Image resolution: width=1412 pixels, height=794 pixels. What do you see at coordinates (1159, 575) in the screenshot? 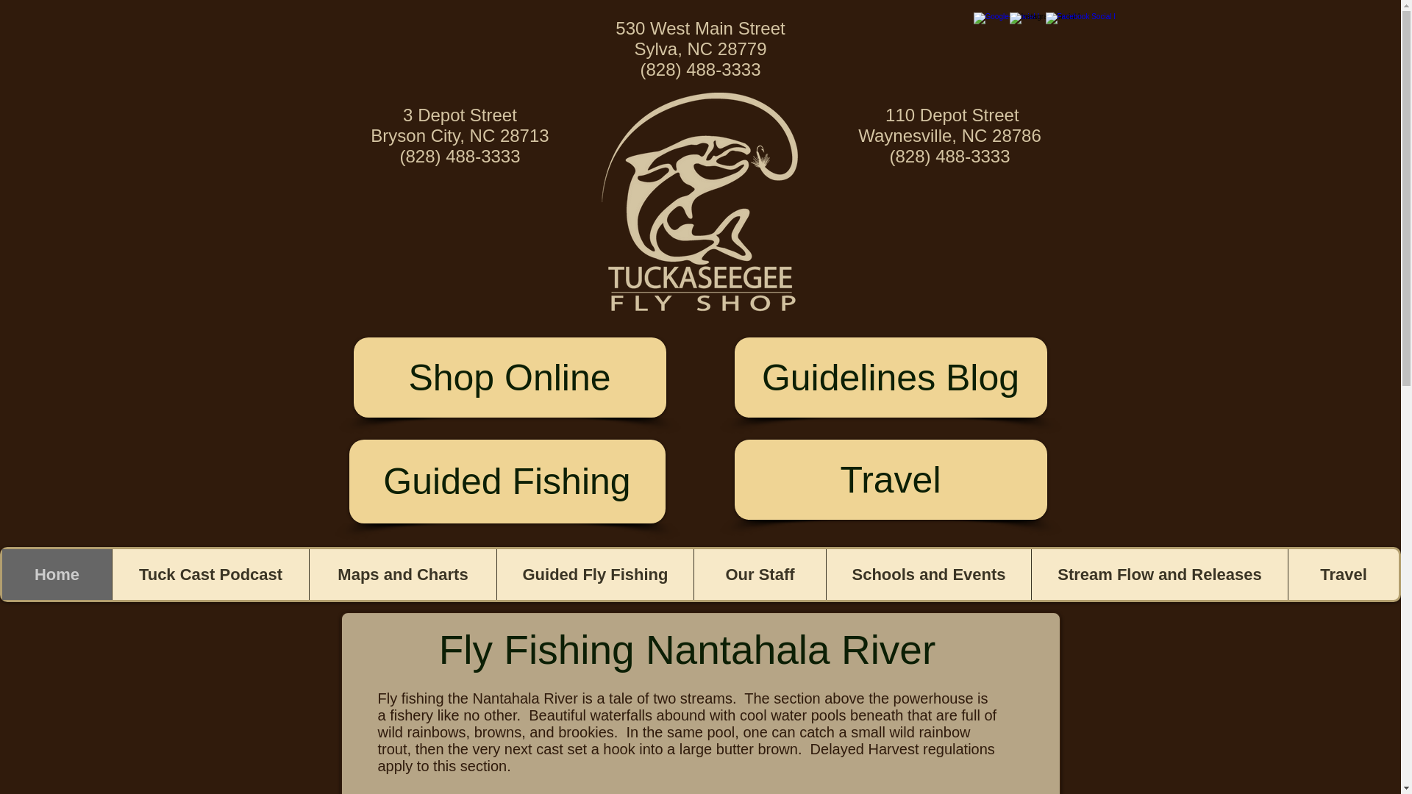
I see `Stream Flow and Releases` at bounding box center [1159, 575].